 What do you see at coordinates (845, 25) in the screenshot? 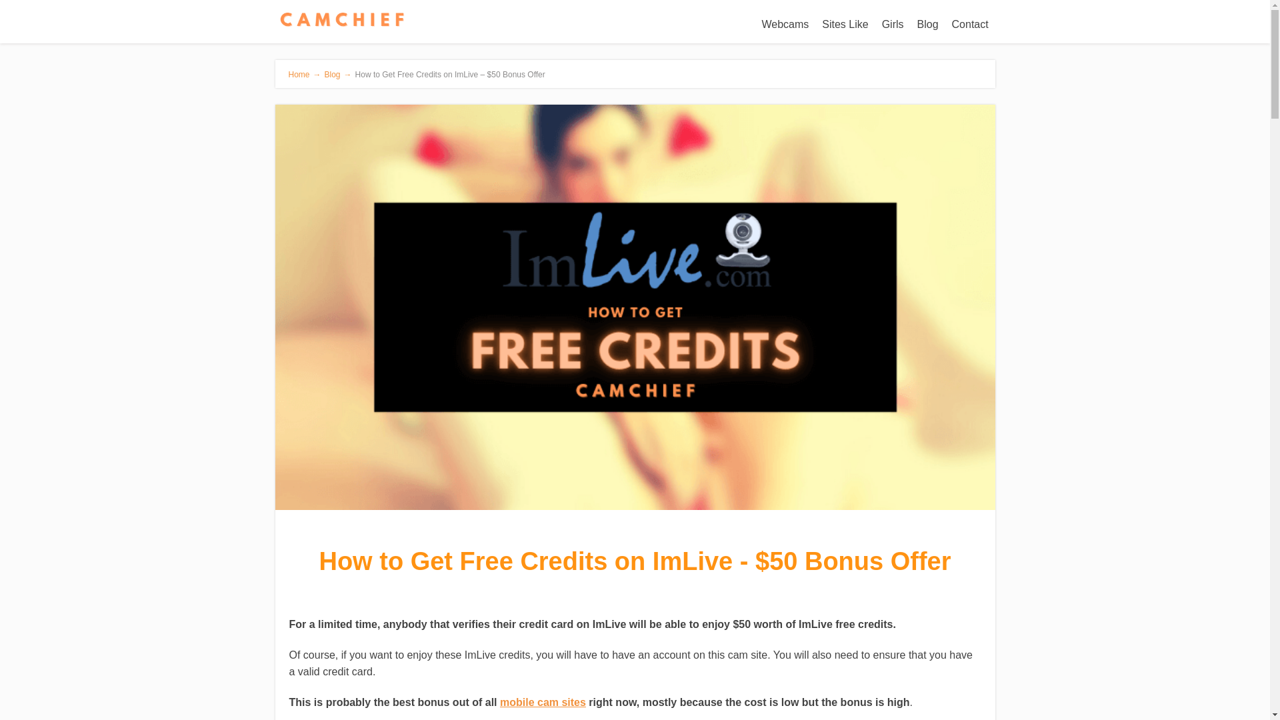
I see `Sites Like` at bounding box center [845, 25].